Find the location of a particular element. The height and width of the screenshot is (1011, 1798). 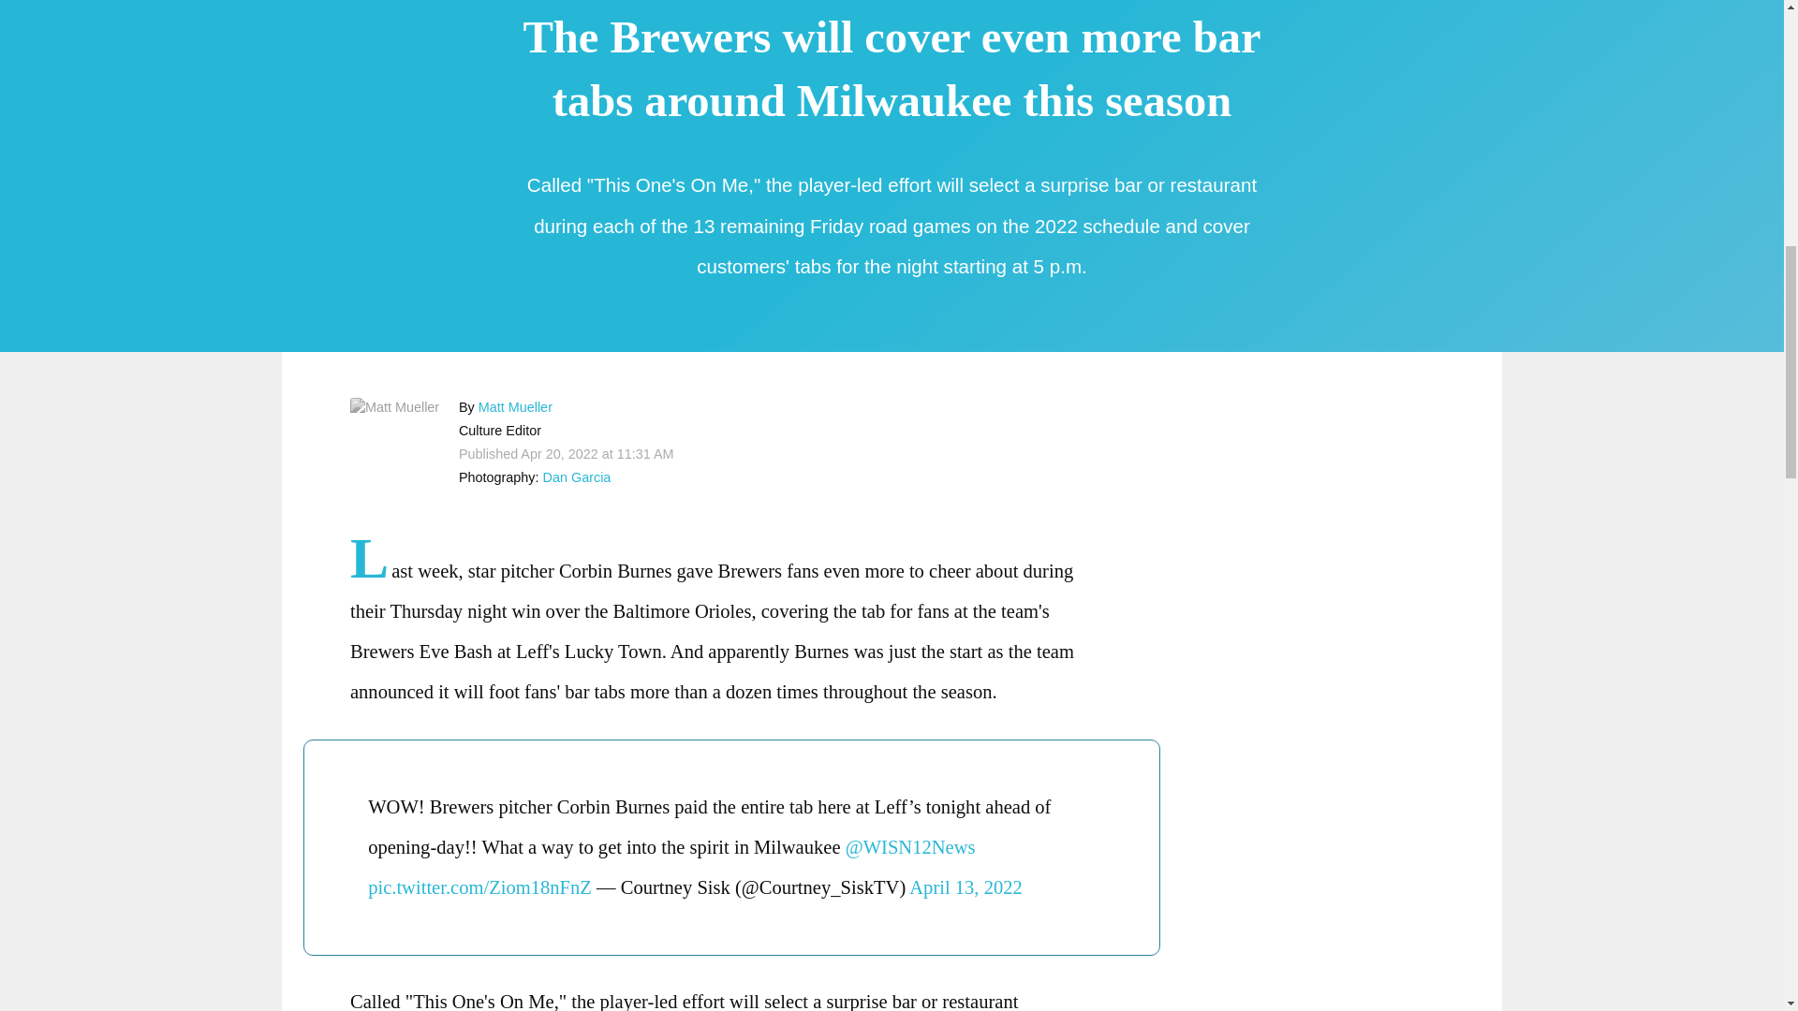

Dan Garcia is located at coordinates (577, 477).